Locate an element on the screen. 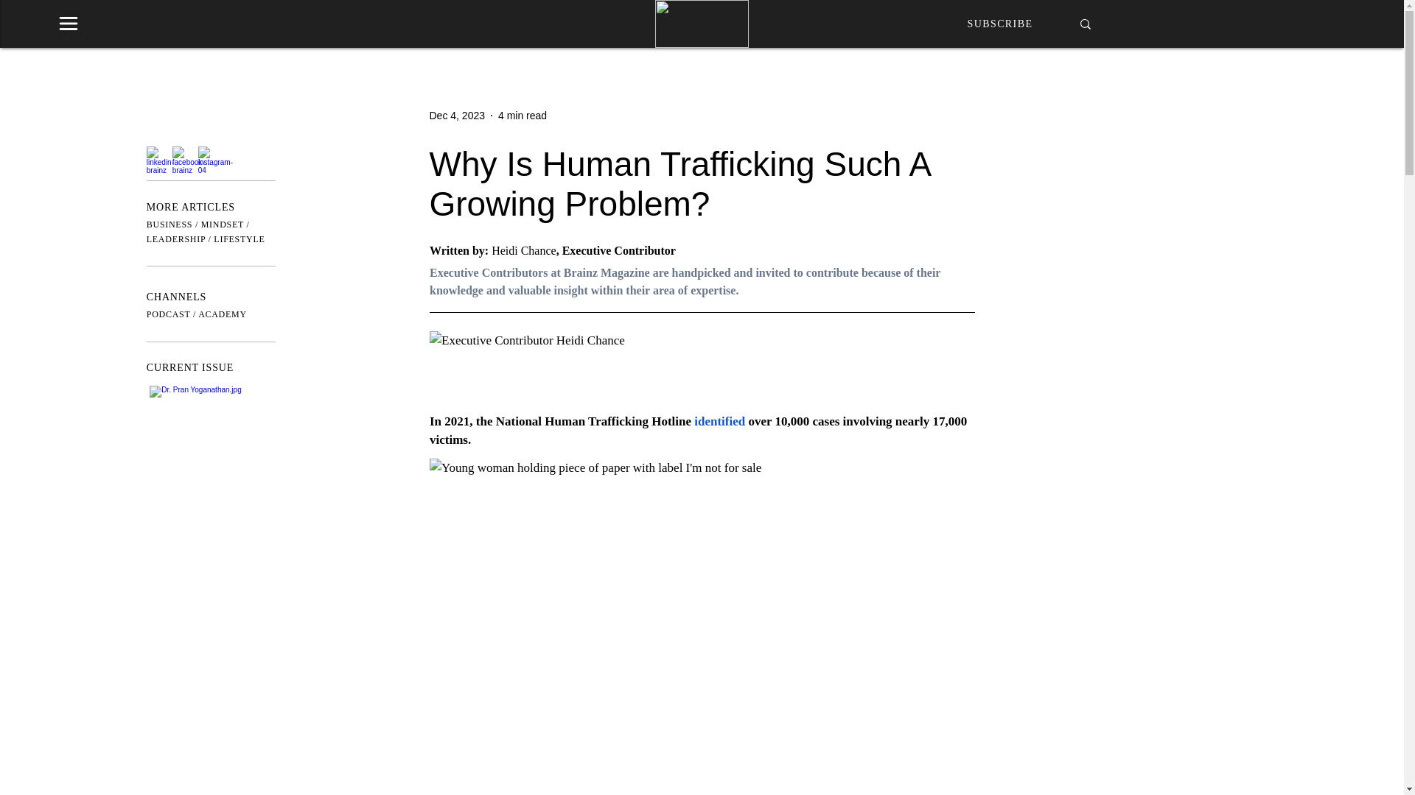  MORE ARTICLES is located at coordinates (190, 208).